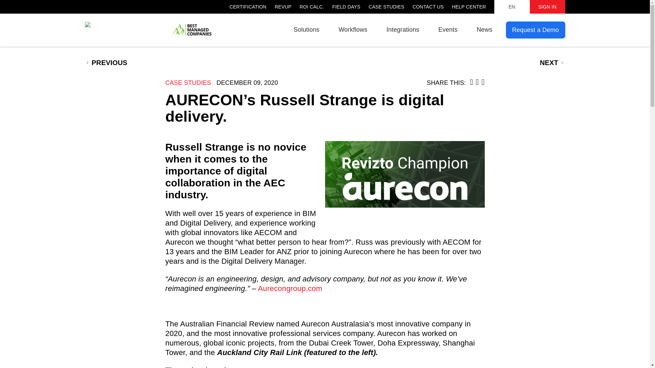 The image size is (655, 368). What do you see at coordinates (403, 29) in the screenshot?
I see `Integrations` at bounding box center [403, 29].